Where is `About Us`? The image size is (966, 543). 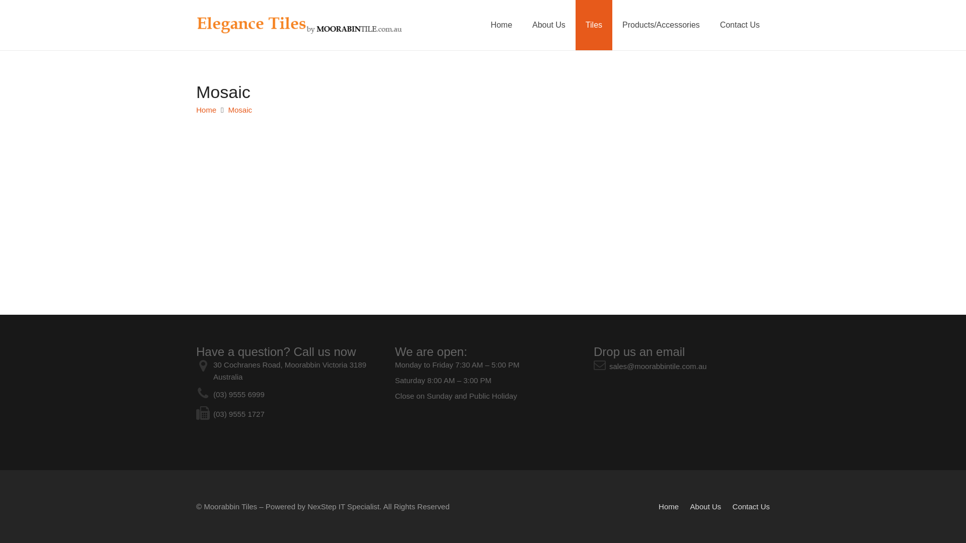
About Us is located at coordinates (549, 25).